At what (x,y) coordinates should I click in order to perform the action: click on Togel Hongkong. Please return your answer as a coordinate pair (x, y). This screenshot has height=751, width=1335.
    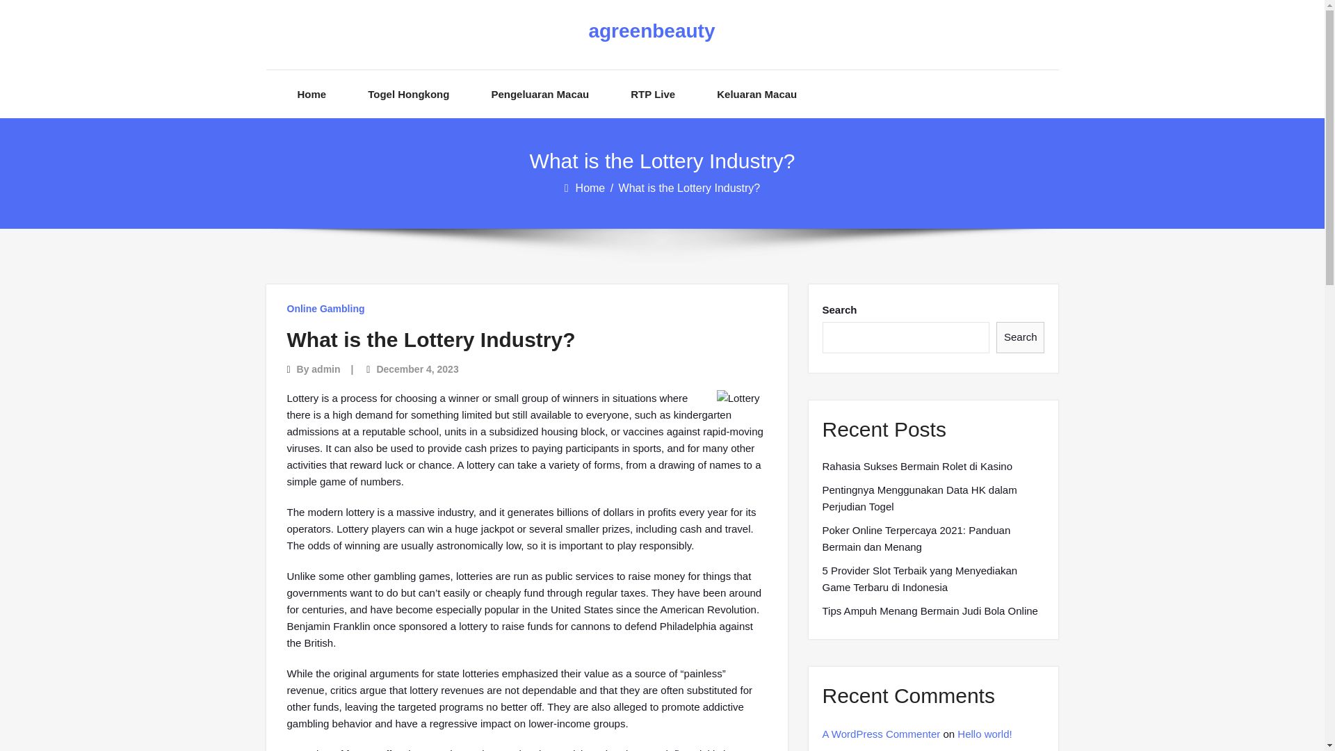
    Looking at the image, I should click on (408, 94).